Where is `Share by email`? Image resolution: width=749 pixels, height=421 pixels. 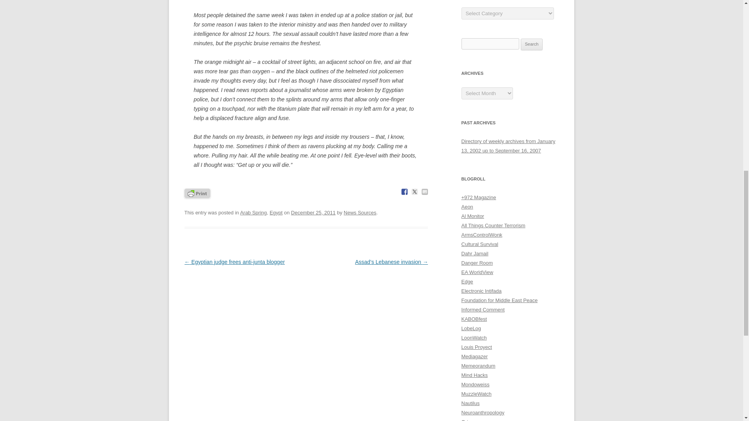 Share by email is located at coordinates (424, 192).